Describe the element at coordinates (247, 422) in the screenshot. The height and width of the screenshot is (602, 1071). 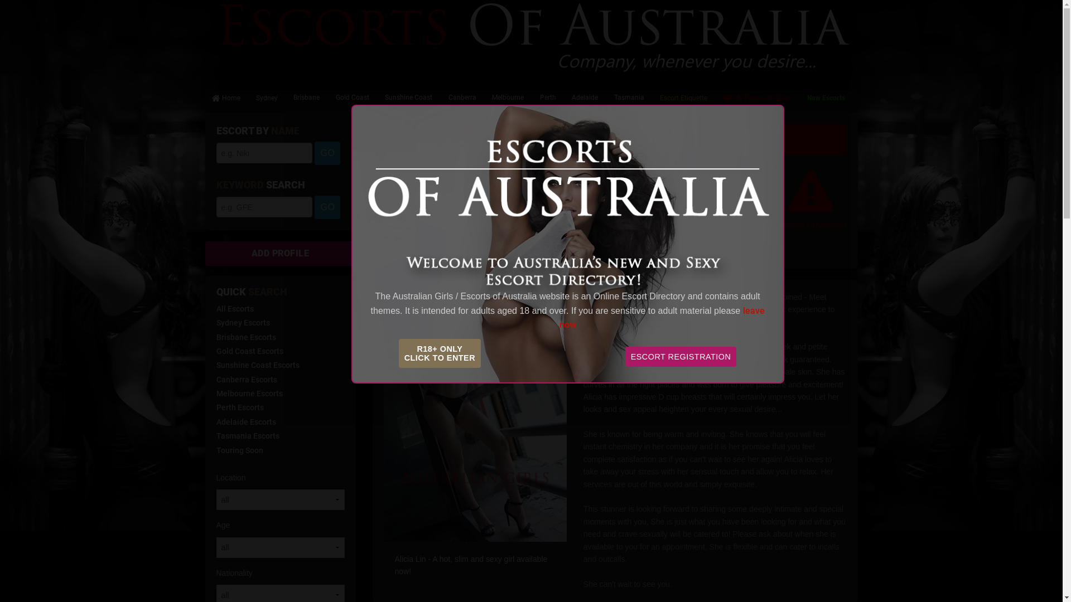
I see `Adelaide Escorts` at that location.